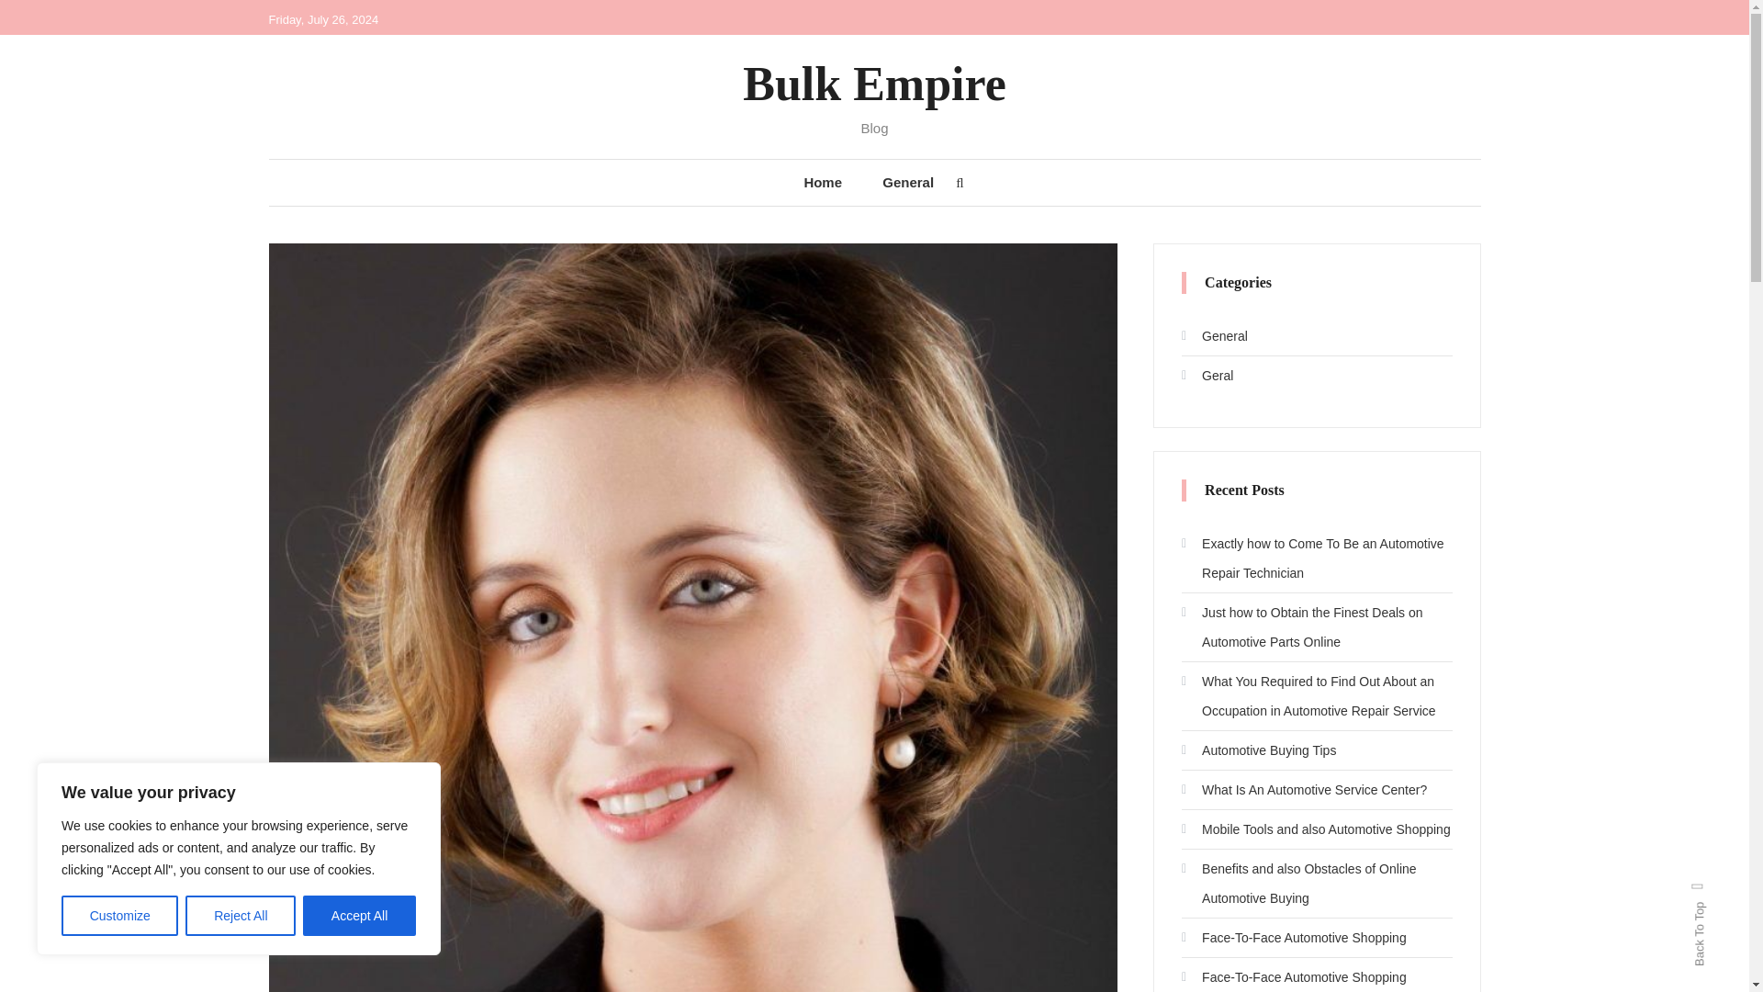  Describe the element at coordinates (360, 916) in the screenshot. I see `Accept All` at that location.